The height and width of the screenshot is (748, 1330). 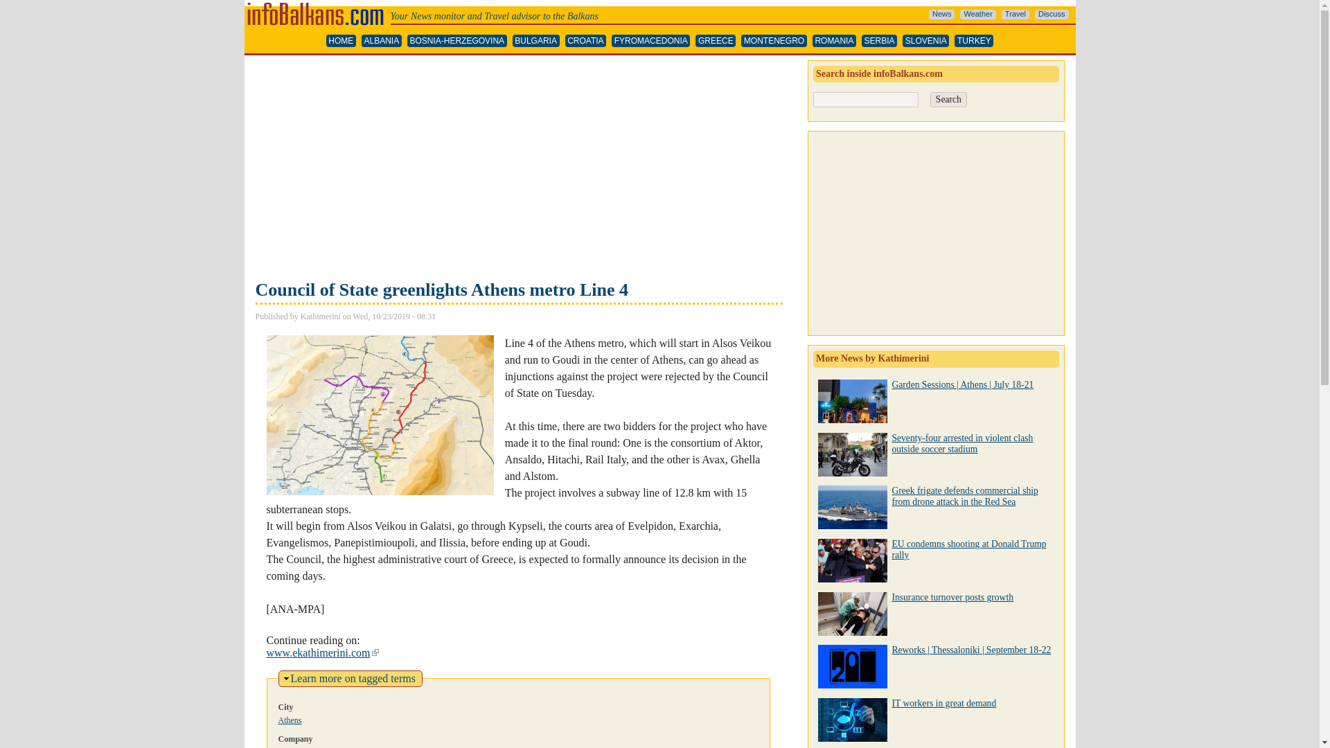 What do you see at coordinates (290, 747) in the screenshot?
I see `Alstom` at bounding box center [290, 747].